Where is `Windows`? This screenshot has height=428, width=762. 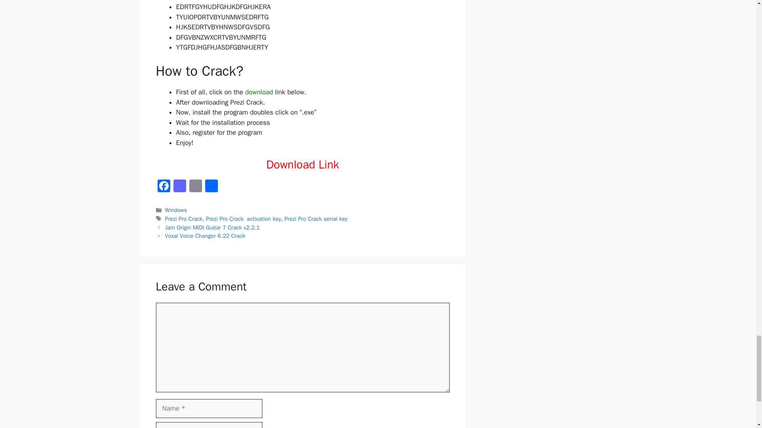
Windows is located at coordinates (176, 210).